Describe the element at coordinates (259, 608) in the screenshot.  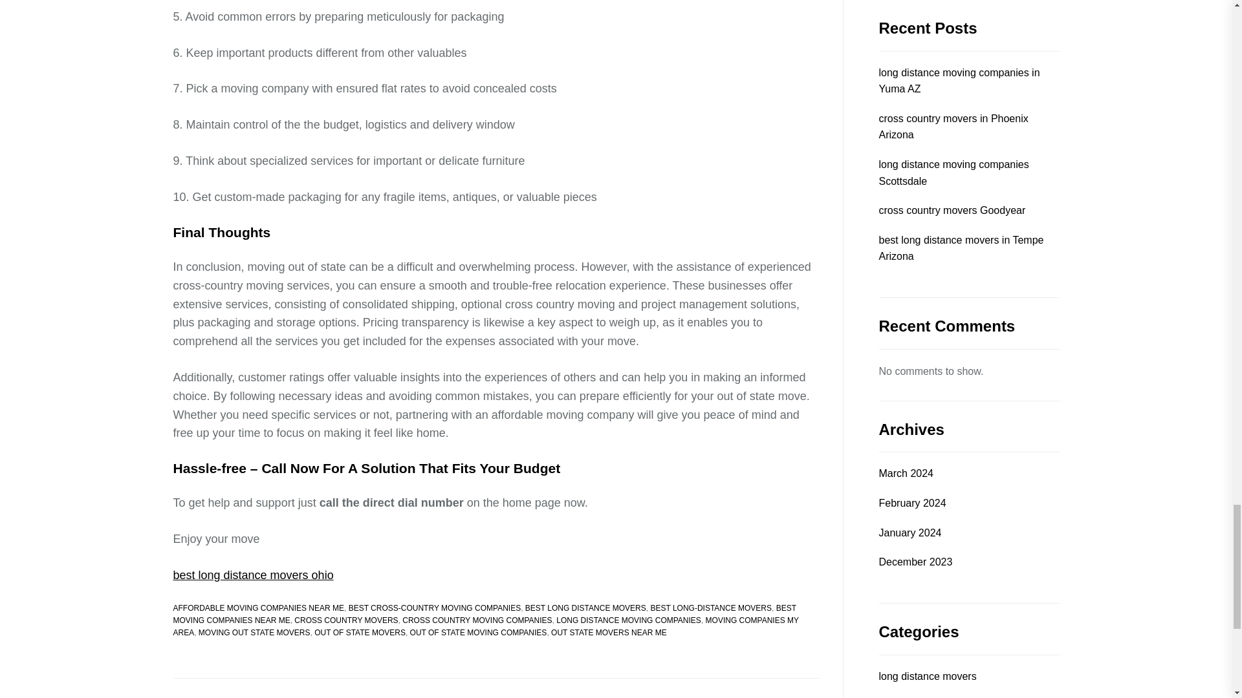
I see `AFFORDABLE MOVING COMPANIES NEAR ME` at that location.